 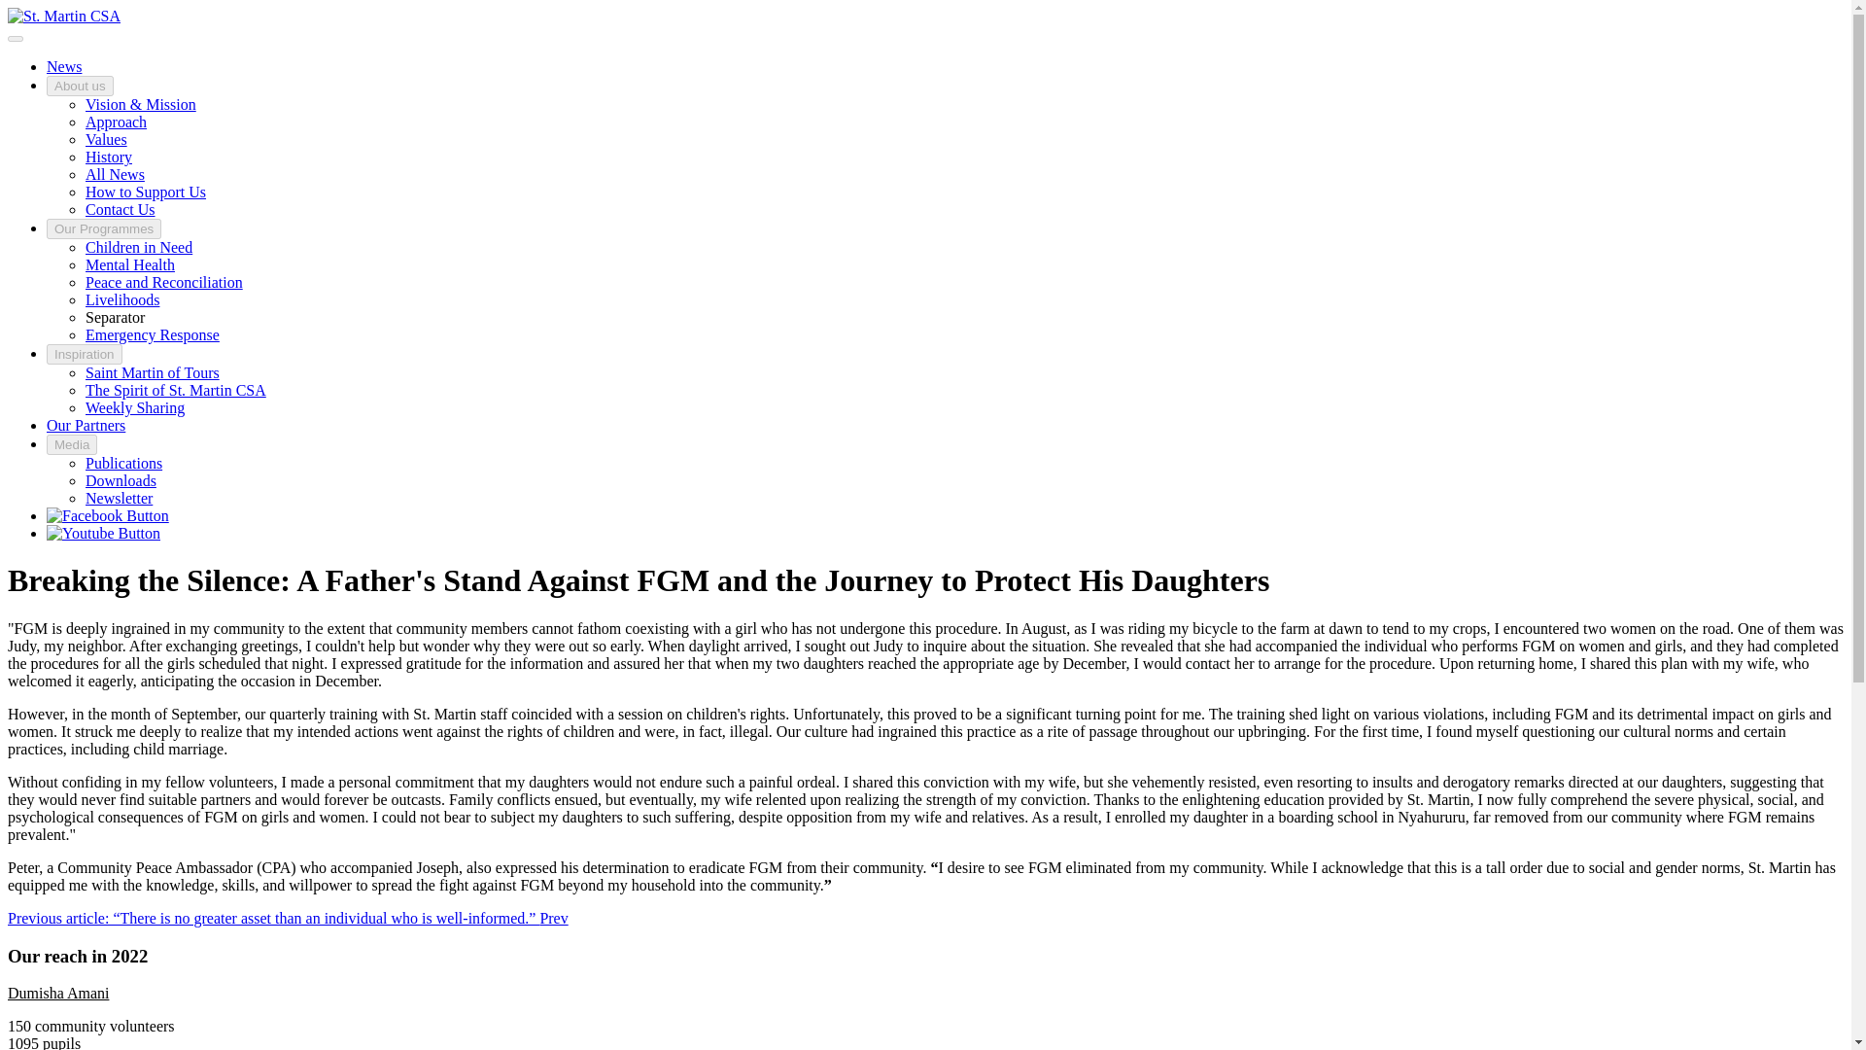 What do you see at coordinates (163, 282) in the screenshot?
I see `Peace and Reconciliation` at bounding box center [163, 282].